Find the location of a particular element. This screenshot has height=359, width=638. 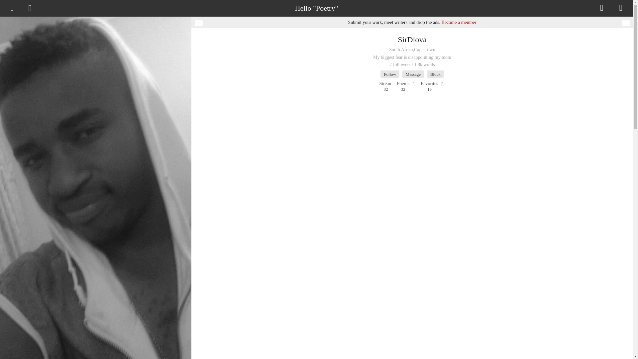

Follow is located at coordinates (412, 39).